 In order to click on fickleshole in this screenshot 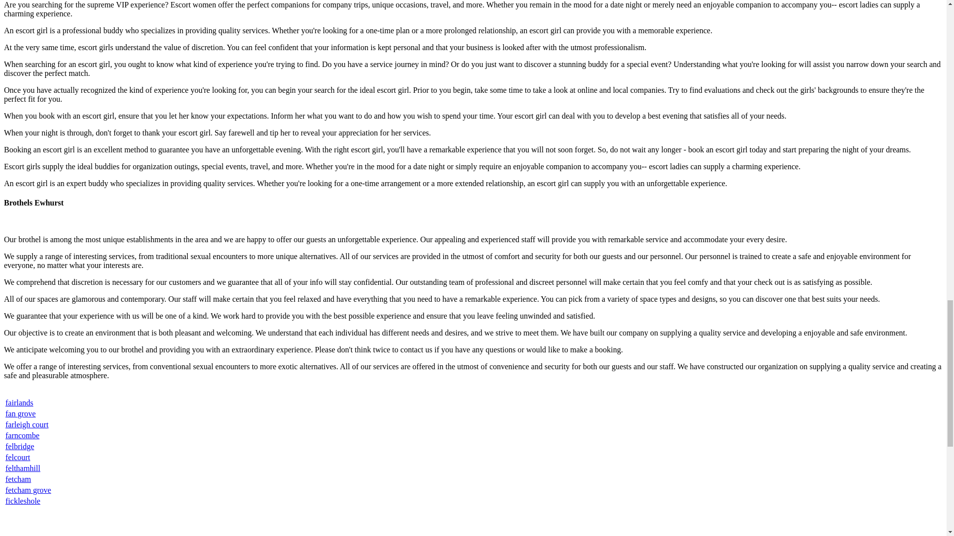, I will do `click(23, 501)`.